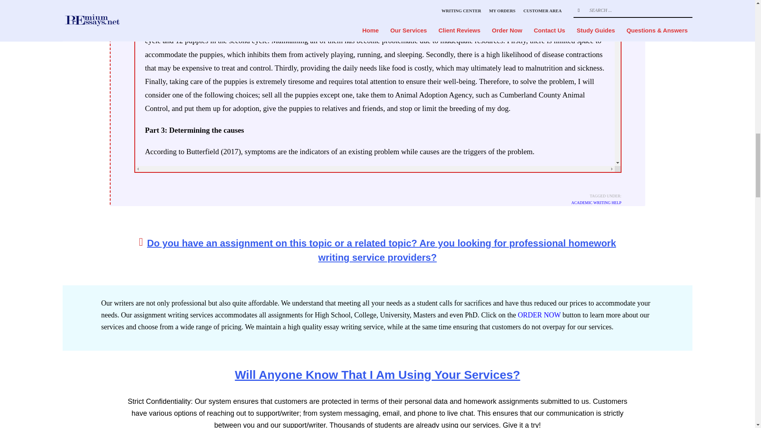  I want to click on ACADEMIC WRITING HELP, so click(596, 203).